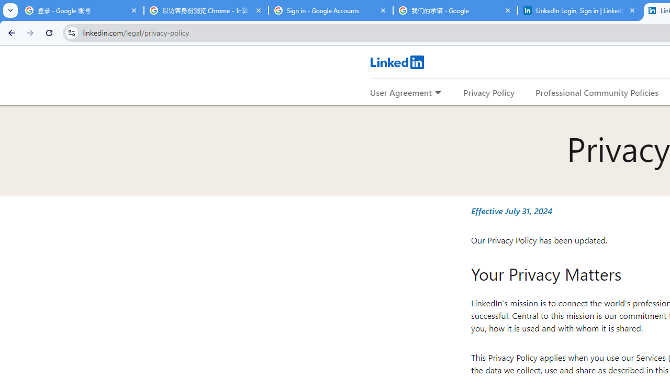 This screenshot has width=670, height=377. Describe the element at coordinates (597, 92) in the screenshot. I see `Professional Community Policies` at that location.